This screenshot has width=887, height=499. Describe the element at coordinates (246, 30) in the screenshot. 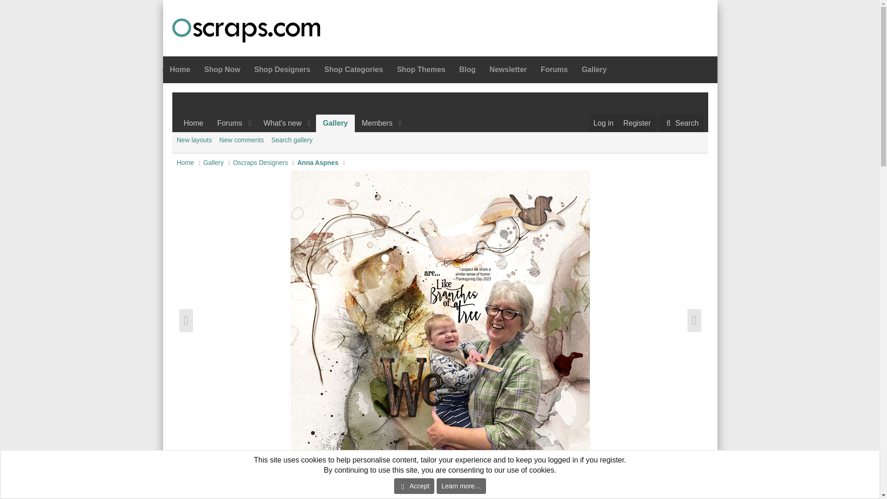

I see `Oscraps` at that location.